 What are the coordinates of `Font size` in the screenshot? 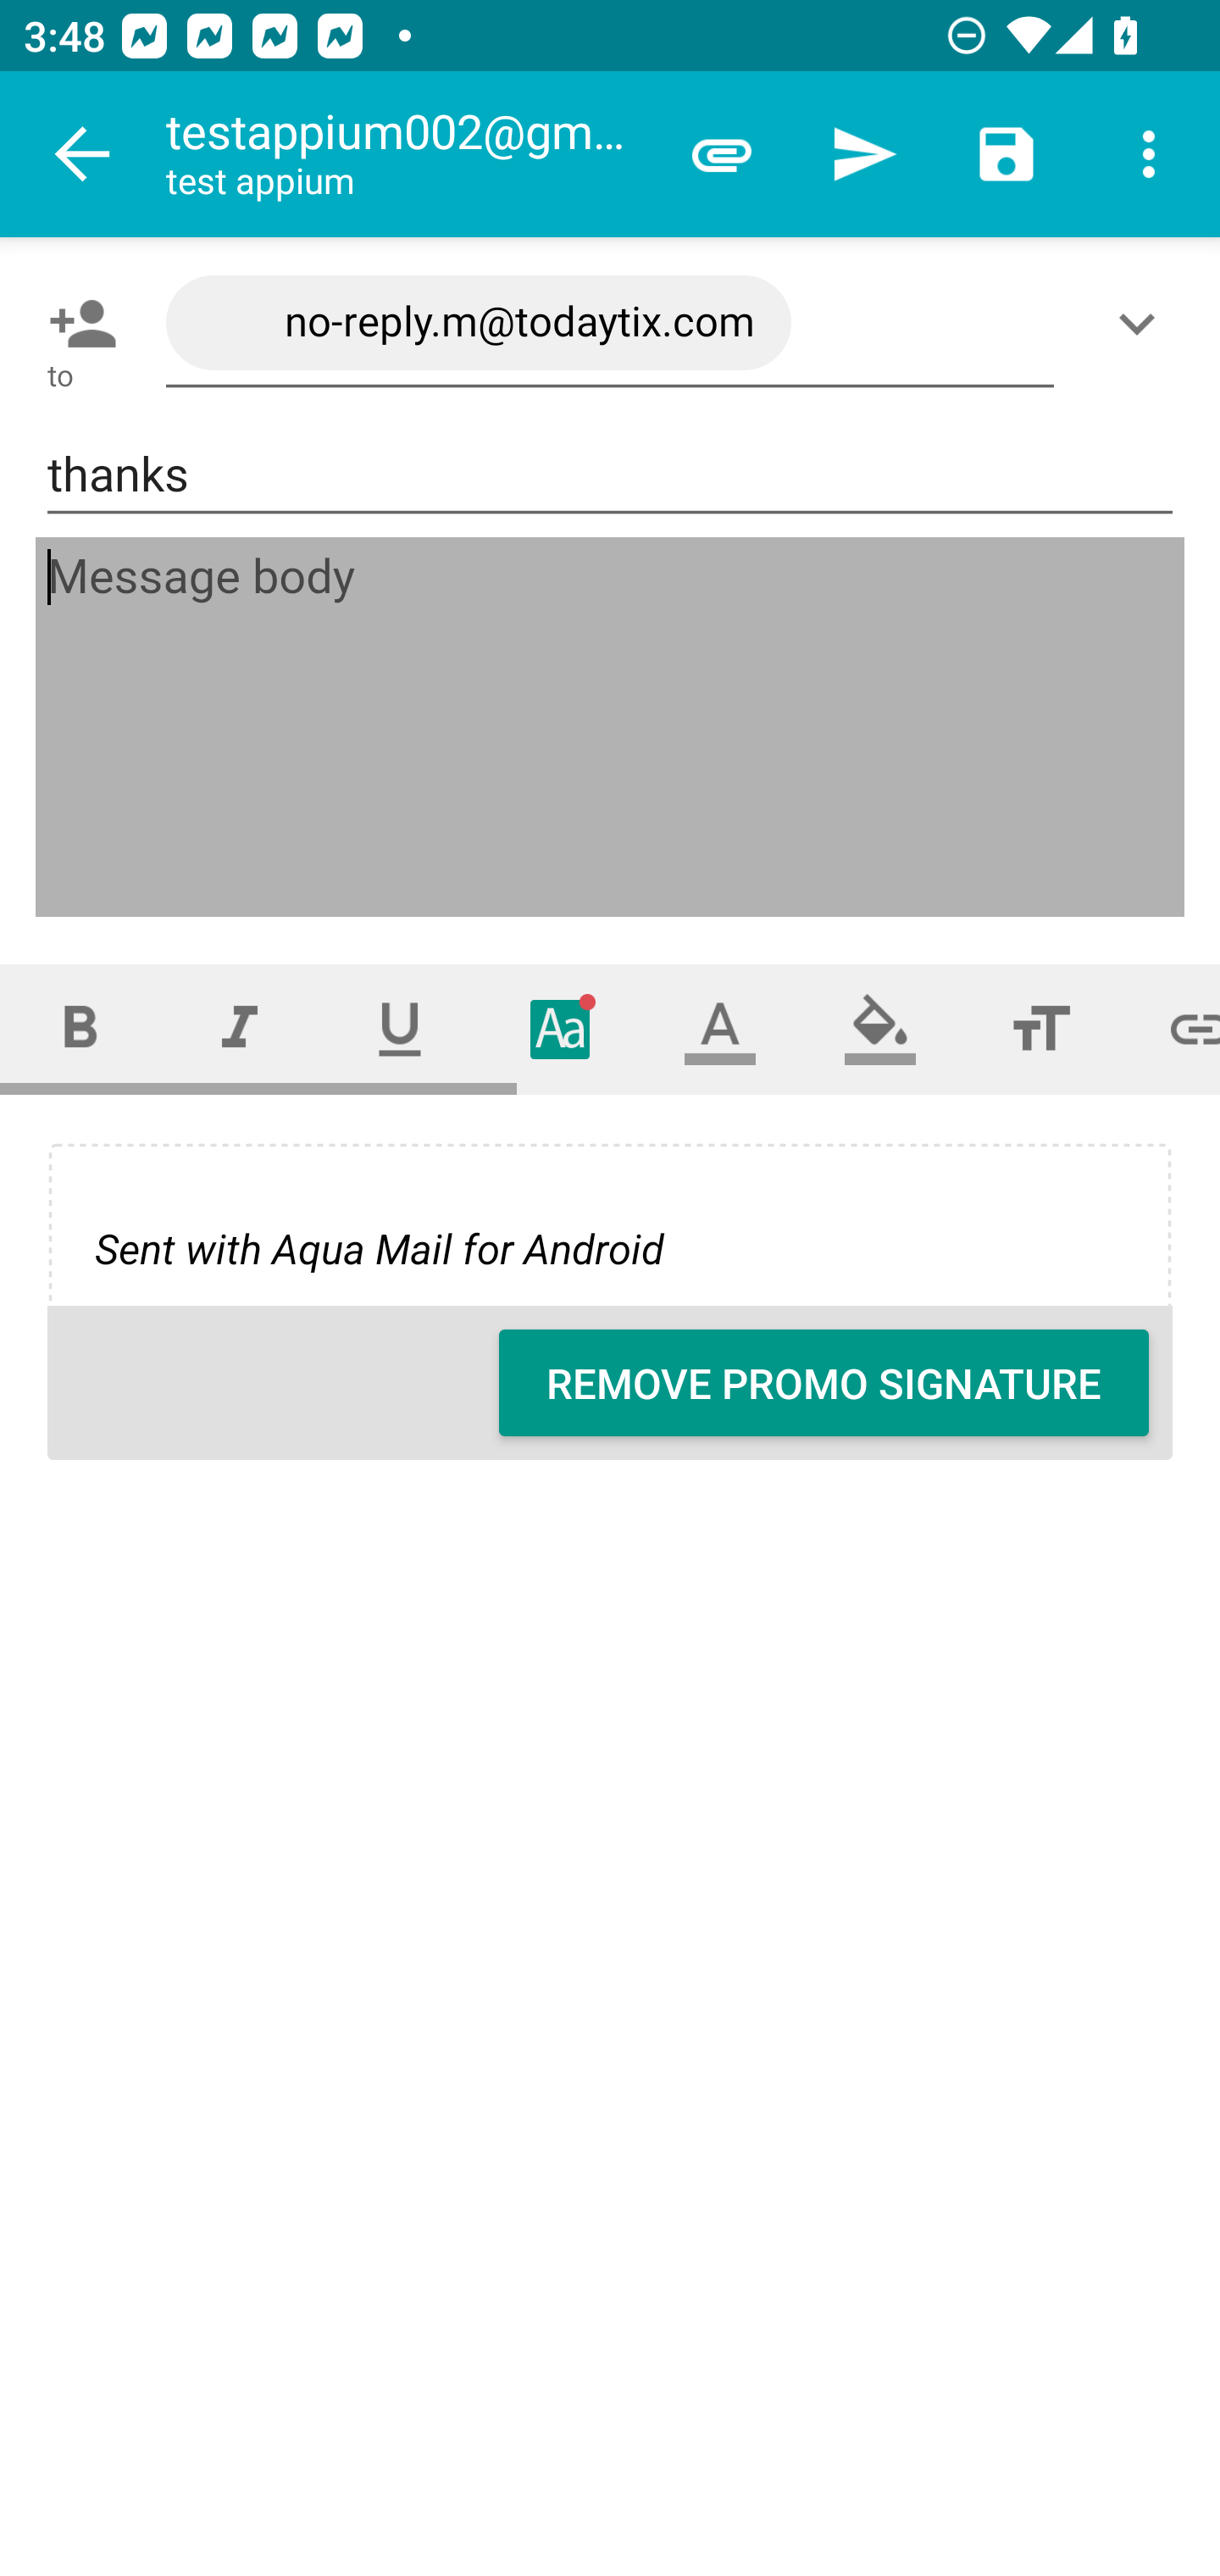 It's located at (1040, 1029).